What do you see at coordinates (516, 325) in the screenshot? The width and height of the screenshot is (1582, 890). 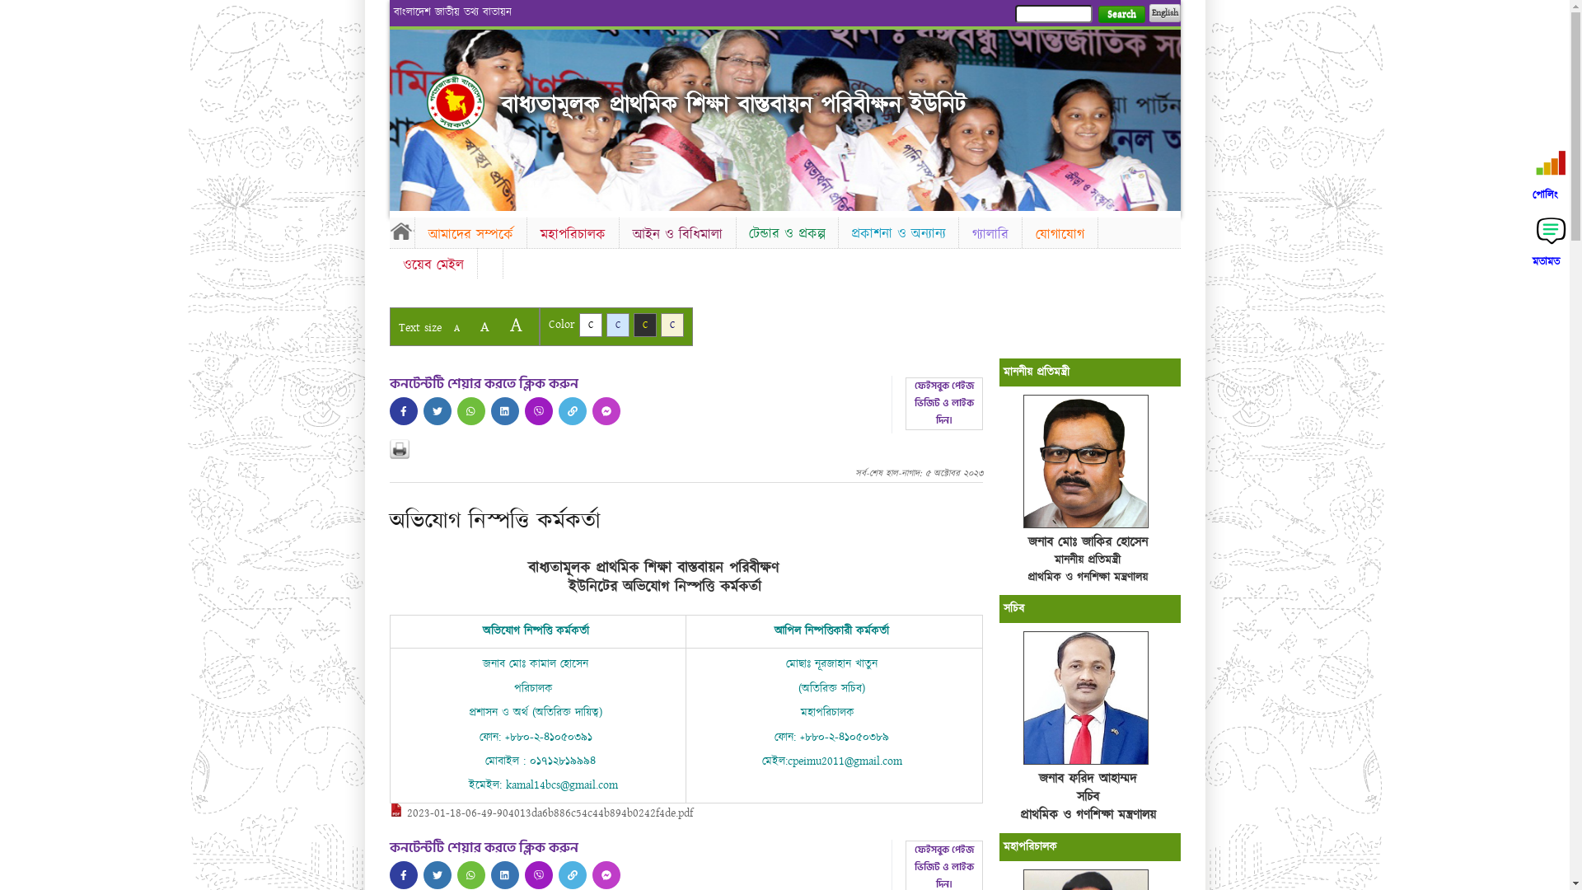 I see `A` at bounding box center [516, 325].